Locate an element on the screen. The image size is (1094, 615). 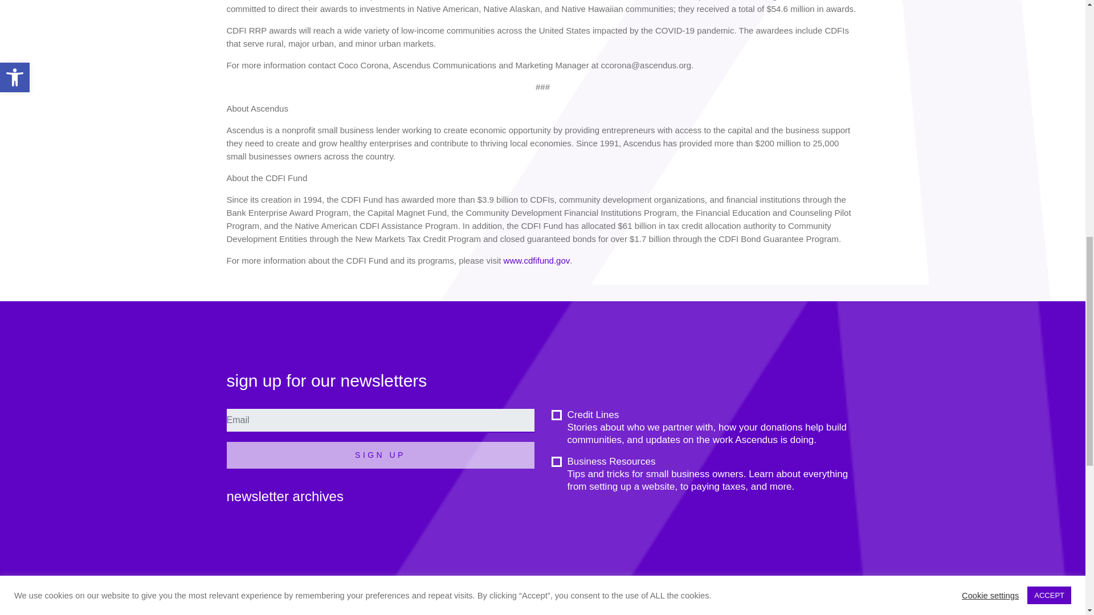
SIGN UP is located at coordinates (381, 455).